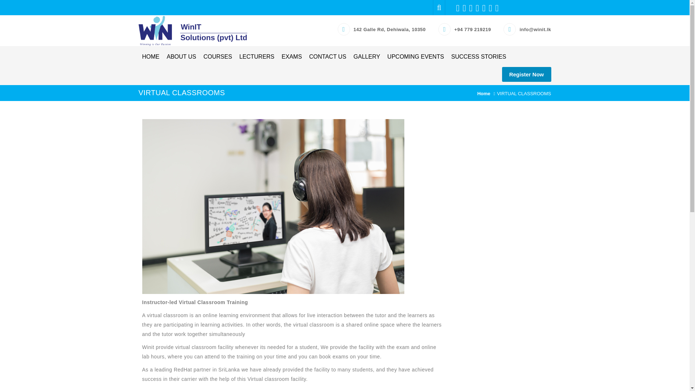 This screenshot has height=391, width=695. What do you see at coordinates (479, 56) in the screenshot?
I see `SUCCESS STORIES` at bounding box center [479, 56].